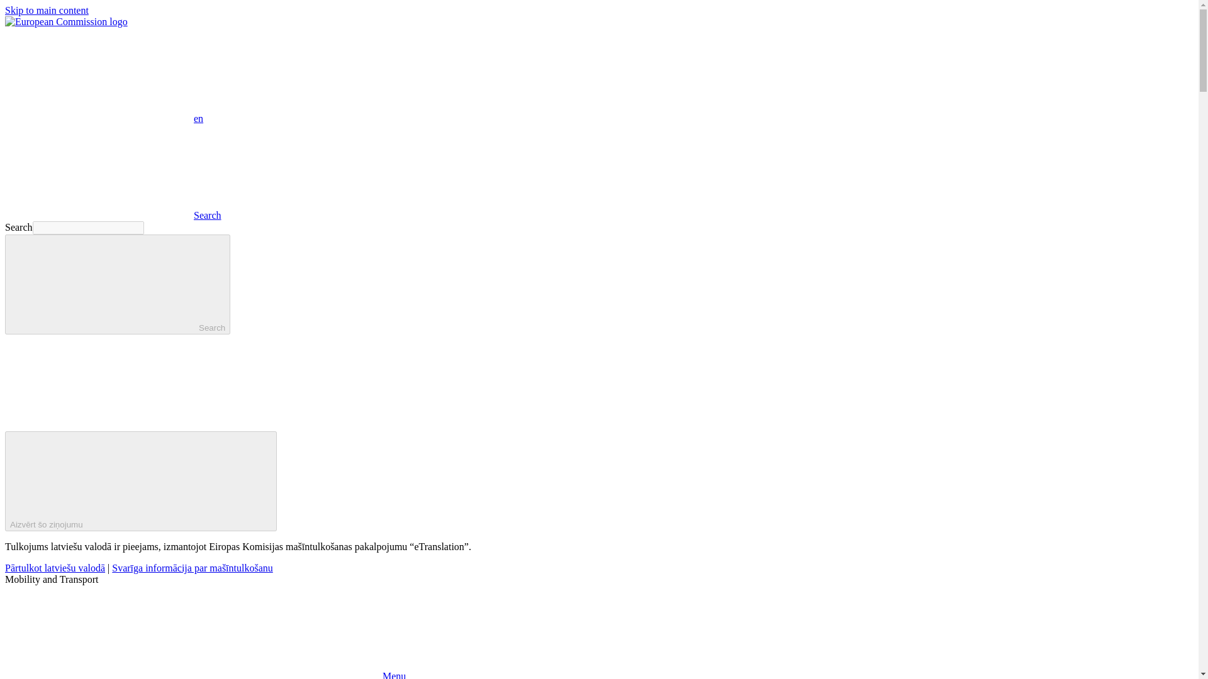 Image resolution: width=1208 pixels, height=679 pixels. I want to click on European Commission, so click(66, 21).